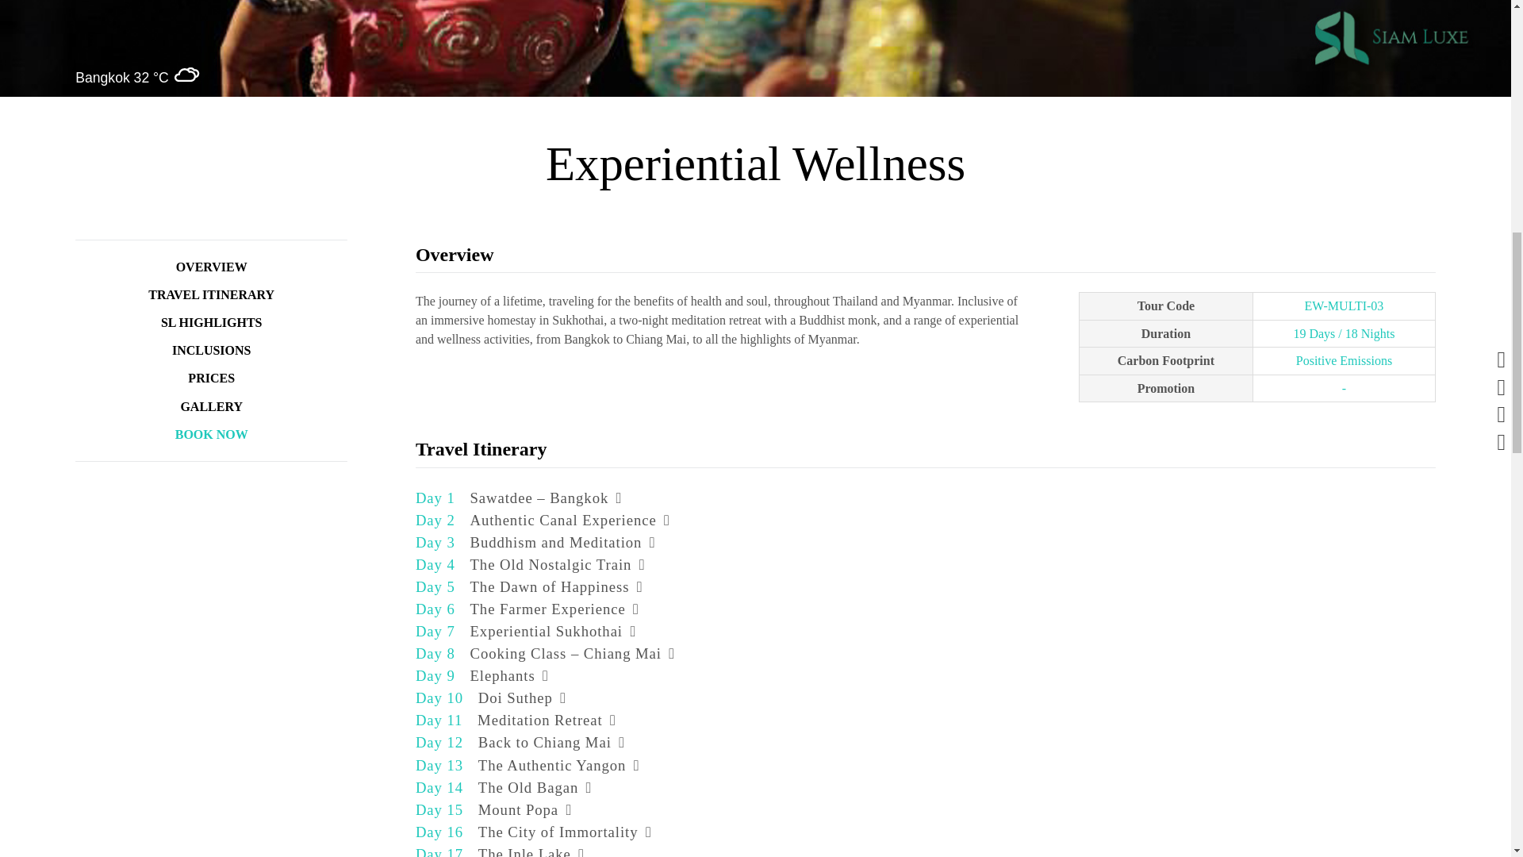  Describe the element at coordinates (211, 322) in the screenshot. I see `SL HIGHLIGHTS` at that location.